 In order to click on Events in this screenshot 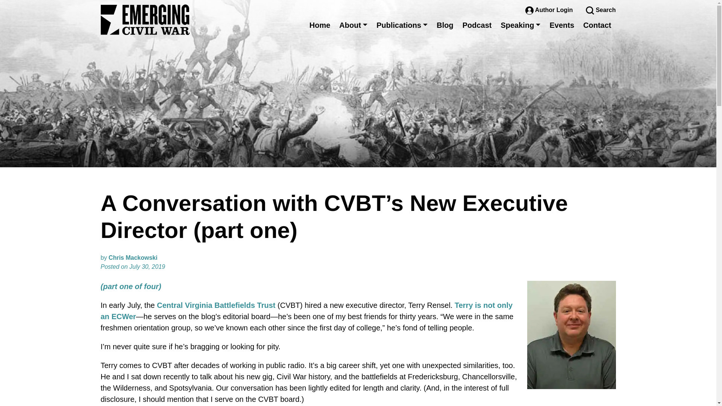, I will do `click(562, 25)`.